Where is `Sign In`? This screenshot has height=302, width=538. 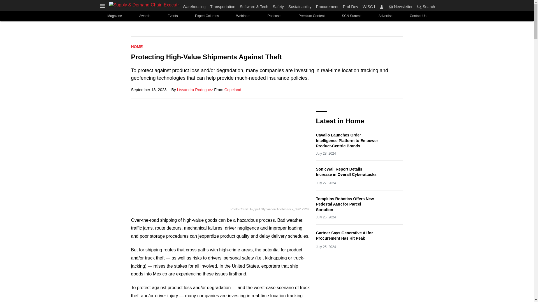 Sign In is located at coordinates (382, 7).